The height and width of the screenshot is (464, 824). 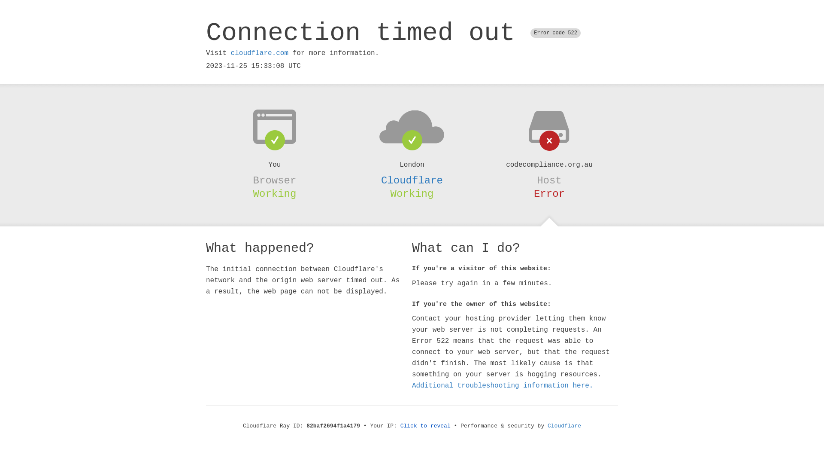 I want to click on Cloudflare, so click(x=564, y=426).